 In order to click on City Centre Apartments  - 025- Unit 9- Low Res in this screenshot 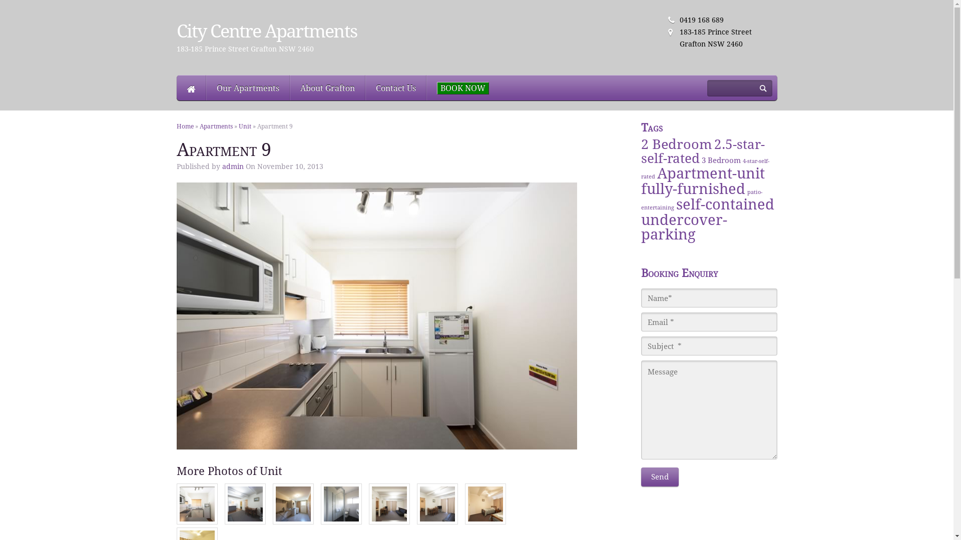, I will do `click(485, 504)`.